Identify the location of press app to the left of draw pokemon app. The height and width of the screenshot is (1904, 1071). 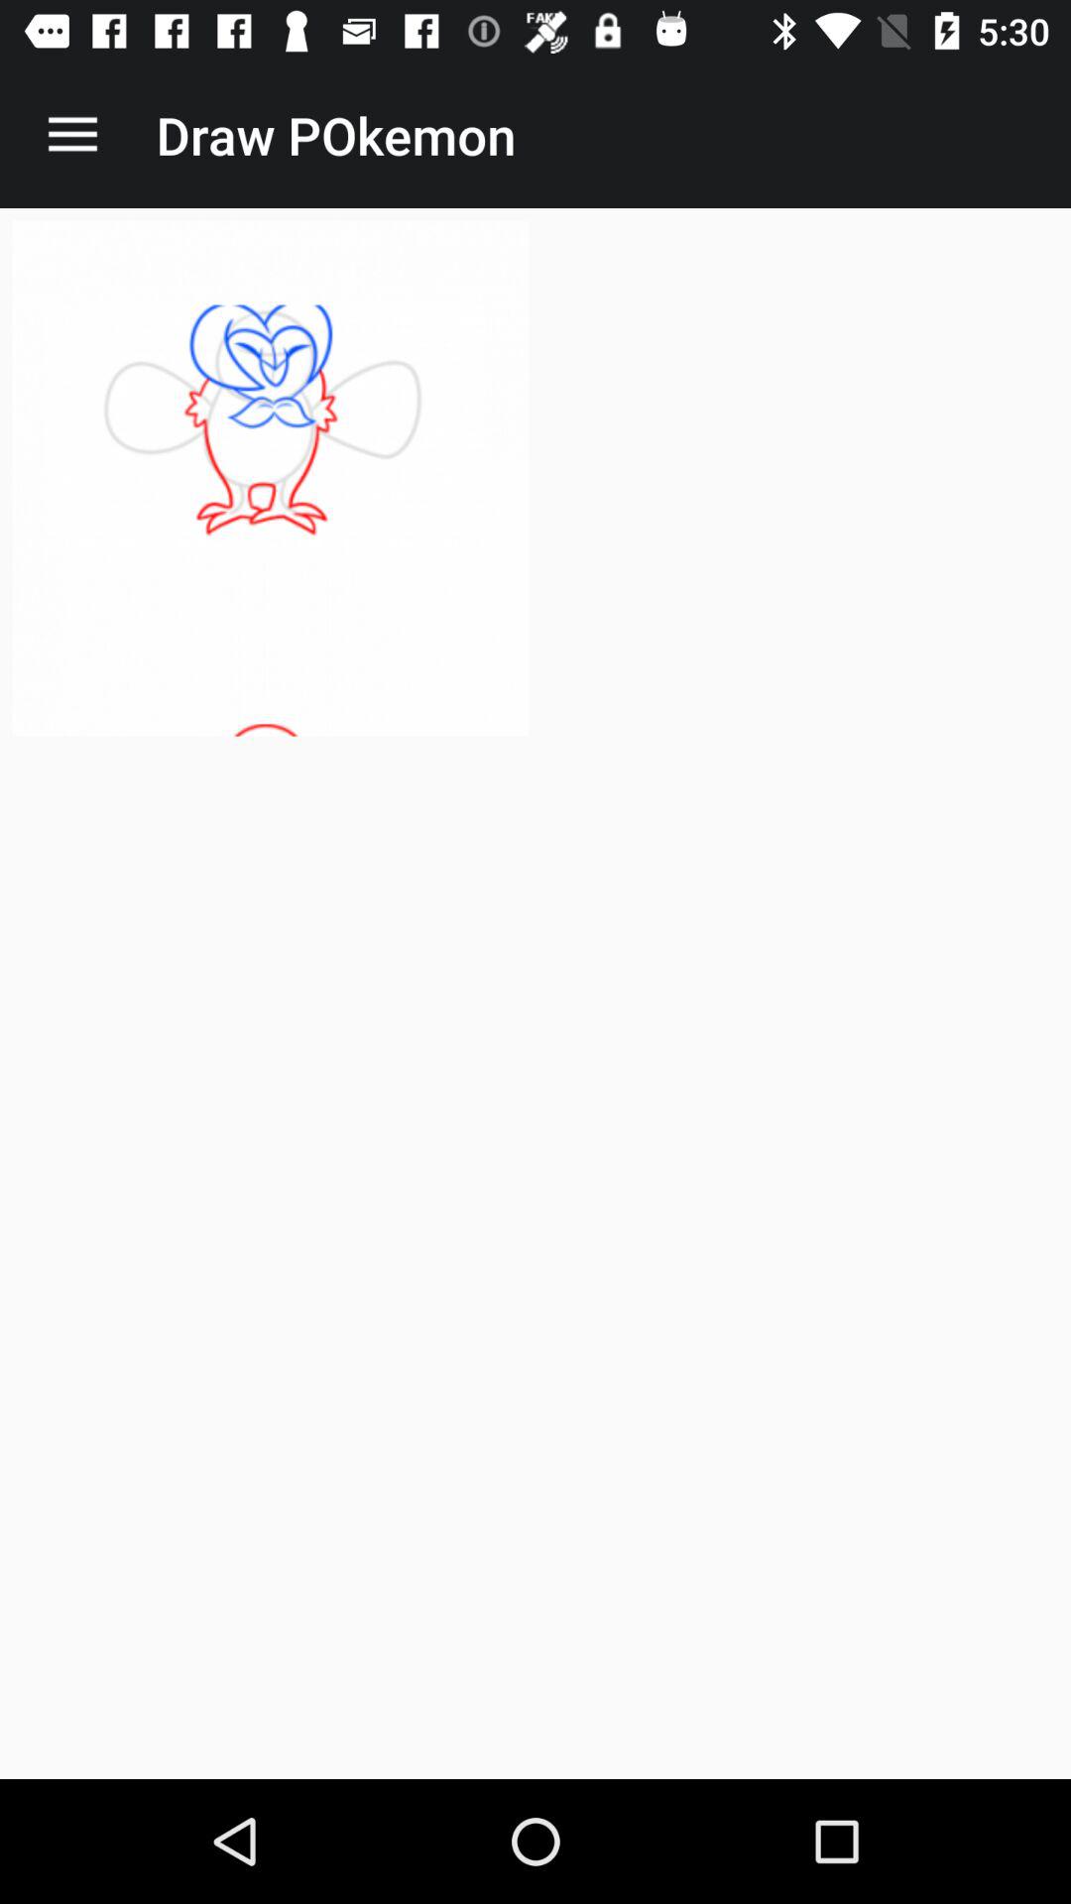
(72, 135).